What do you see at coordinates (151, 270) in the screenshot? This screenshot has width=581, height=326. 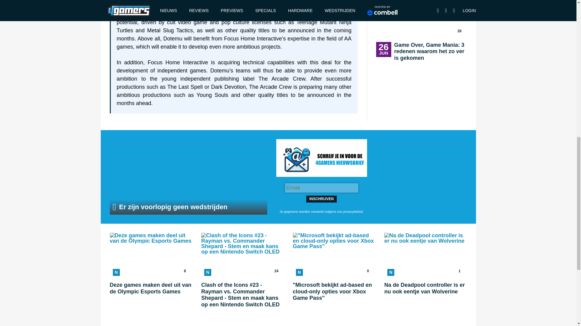 I see `Er zijn voorlopig geen wedstrijden` at bounding box center [151, 270].